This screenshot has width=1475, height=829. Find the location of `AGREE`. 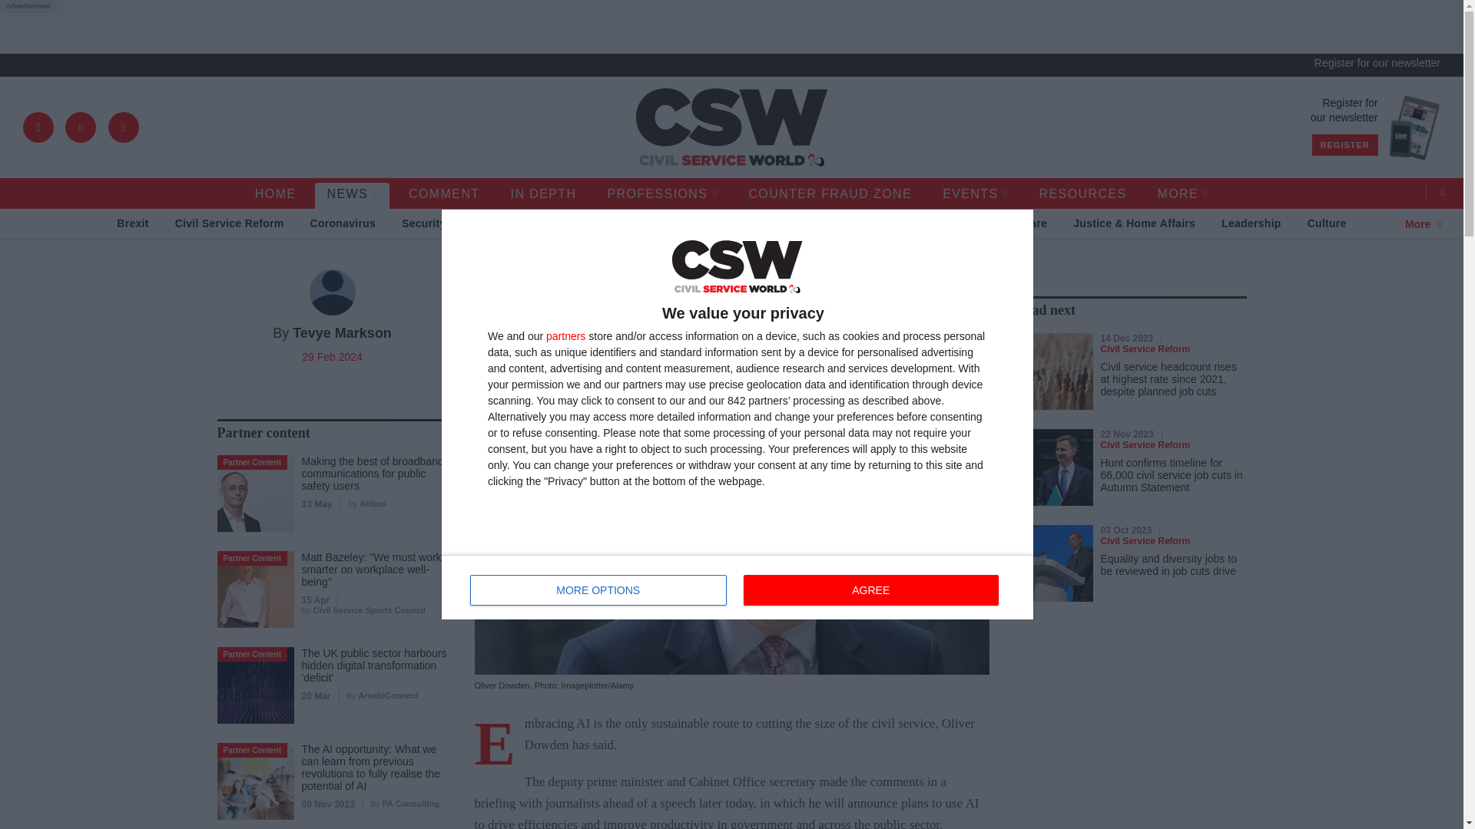

AGREE is located at coordinates (598, 590).